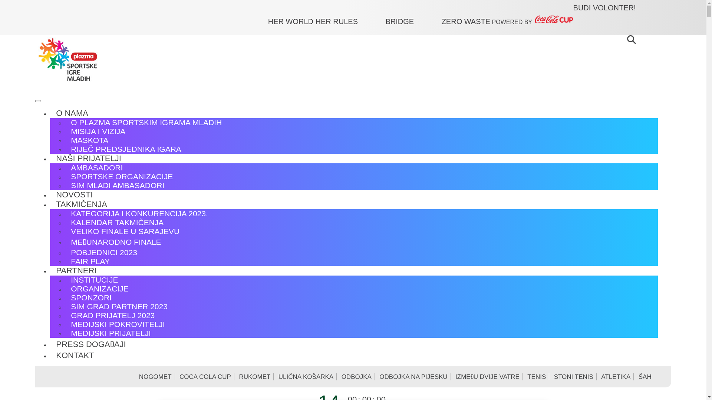  Describe the element at coordinates (125, 231) in the screenshot. I see `VELIKO FINALE U SARAJEVU` at that location.